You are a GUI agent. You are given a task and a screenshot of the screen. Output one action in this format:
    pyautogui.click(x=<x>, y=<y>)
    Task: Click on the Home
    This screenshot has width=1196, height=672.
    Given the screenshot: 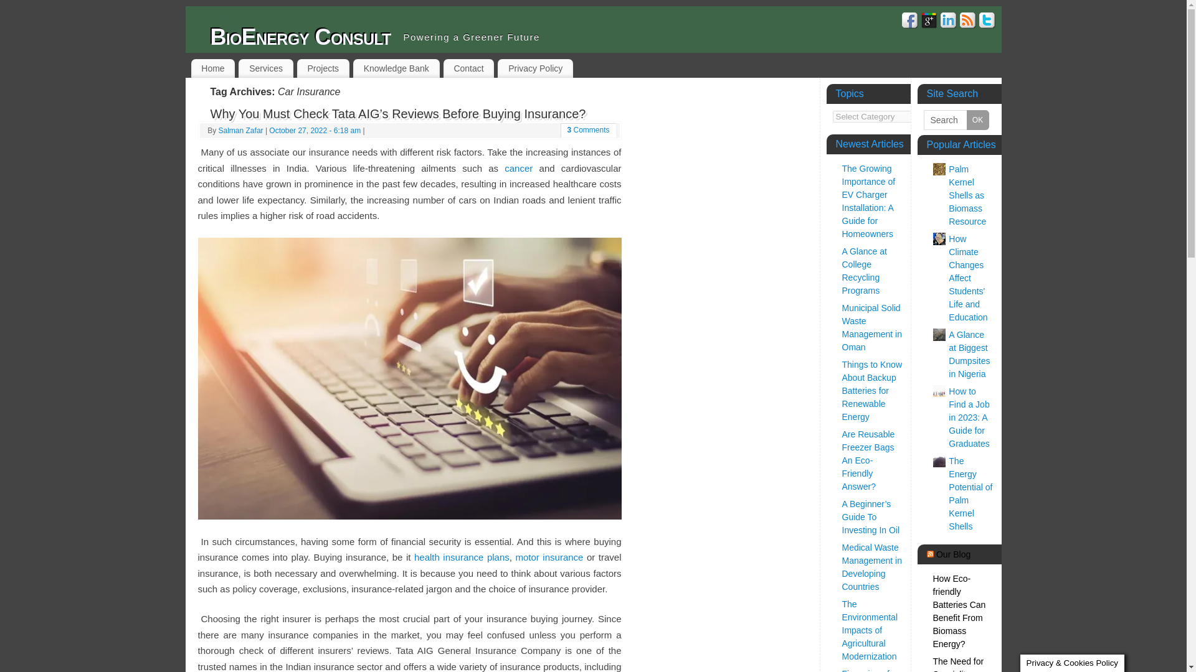 What is the action you would take?
    pyautogui.click(x=212, y=68)
    